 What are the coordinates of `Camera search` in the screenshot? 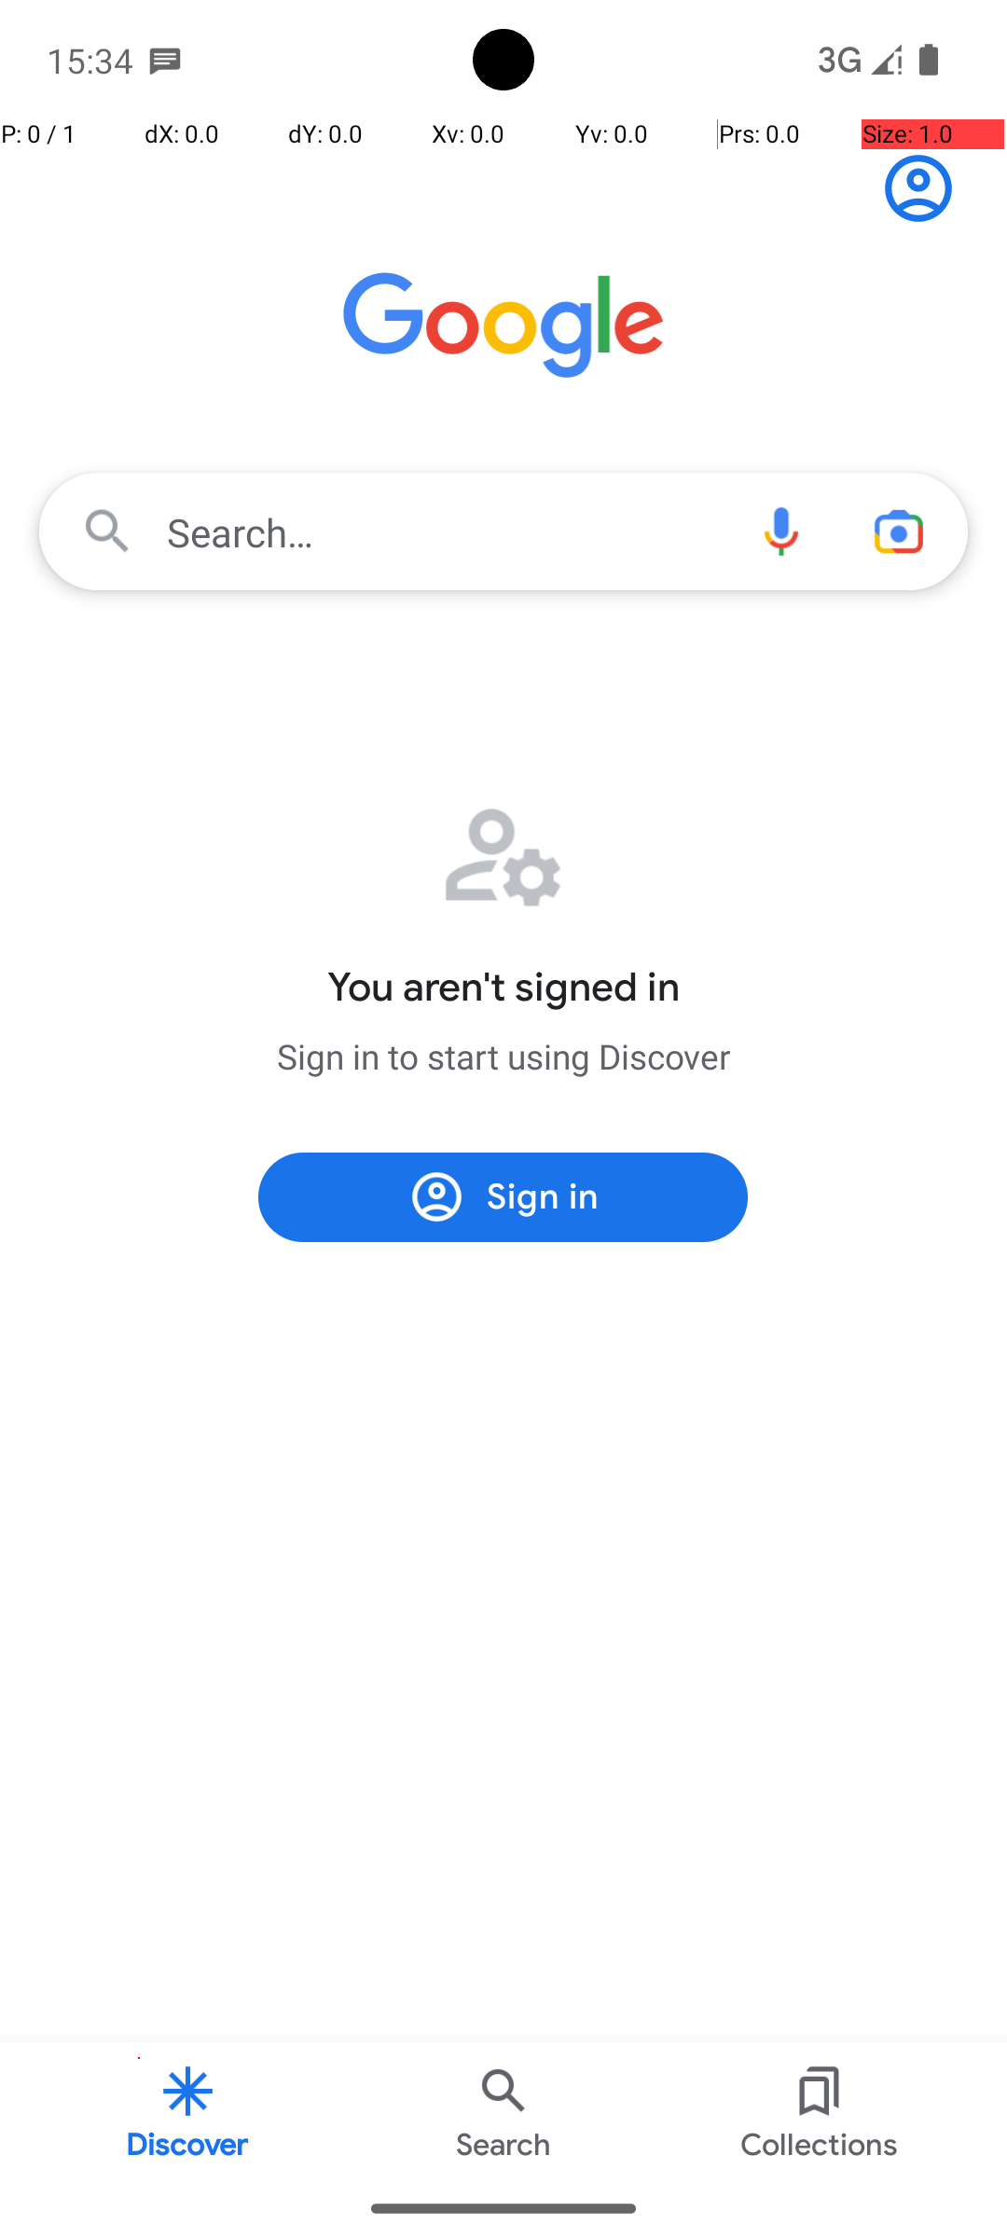 It's located at (899, 532).